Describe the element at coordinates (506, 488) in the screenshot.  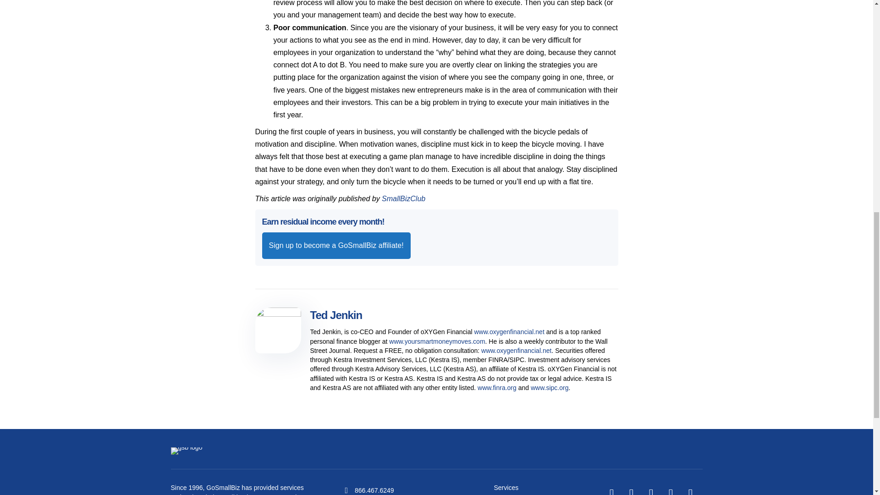
I see `Services` at that location.